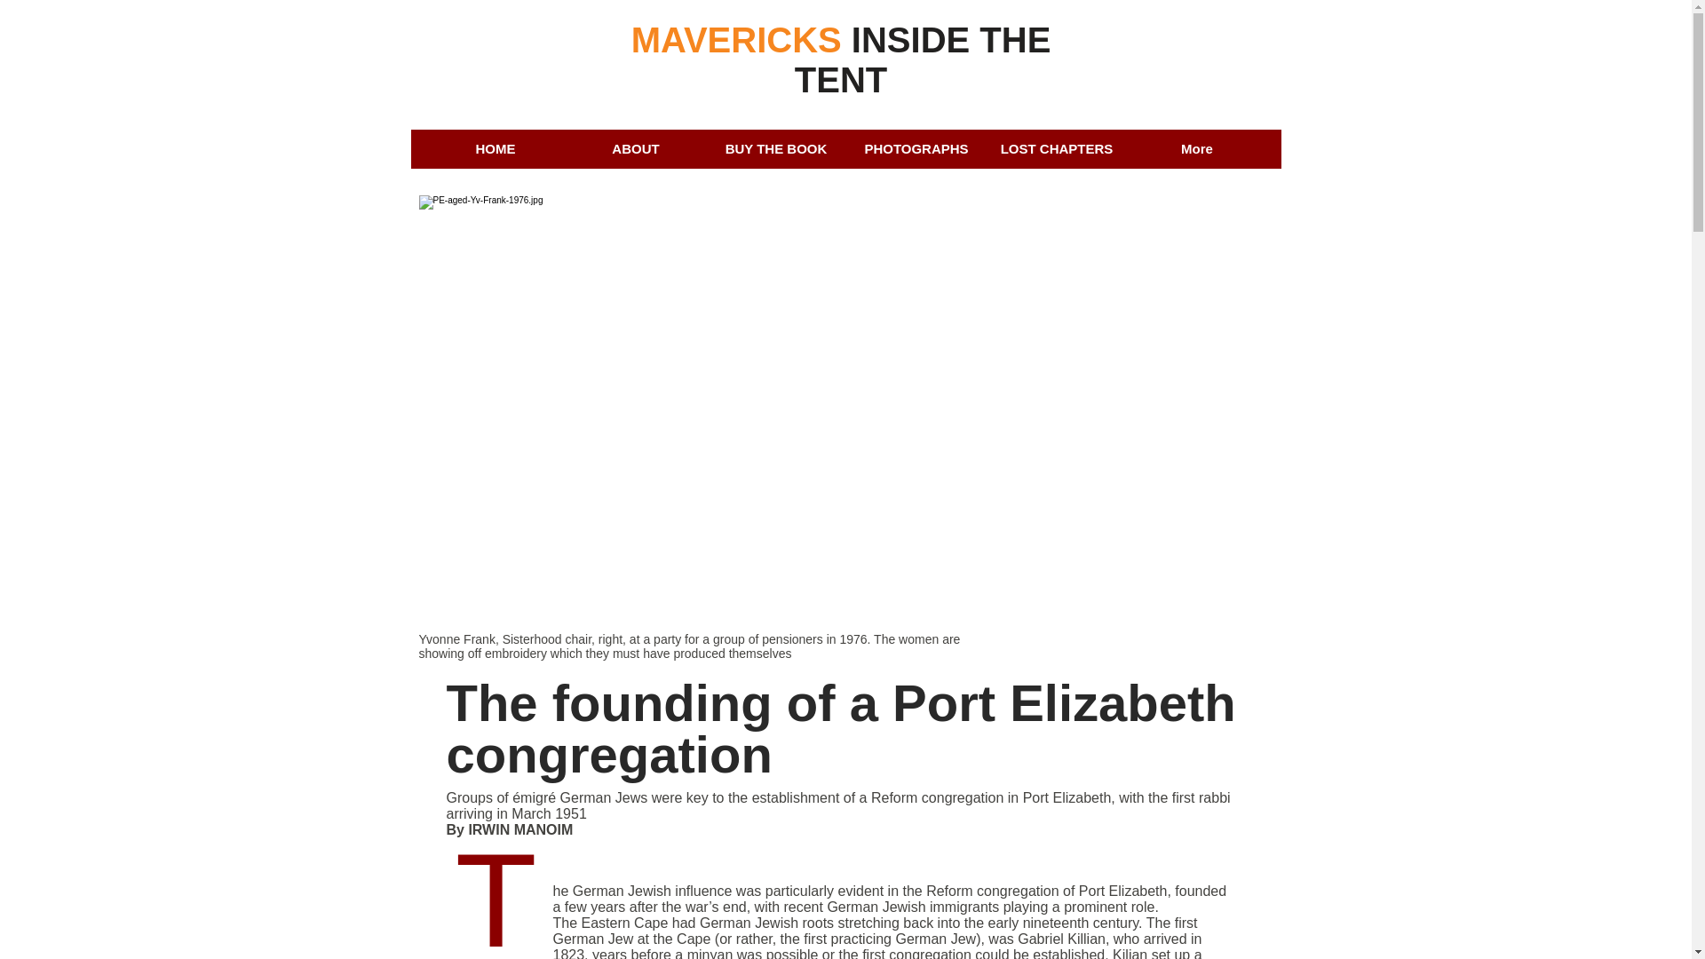 The height and width of the screenshot is (959, 1705). Describe the element at coordinates (634, 149) in the screenshot. I see `ABOUT` at that location.